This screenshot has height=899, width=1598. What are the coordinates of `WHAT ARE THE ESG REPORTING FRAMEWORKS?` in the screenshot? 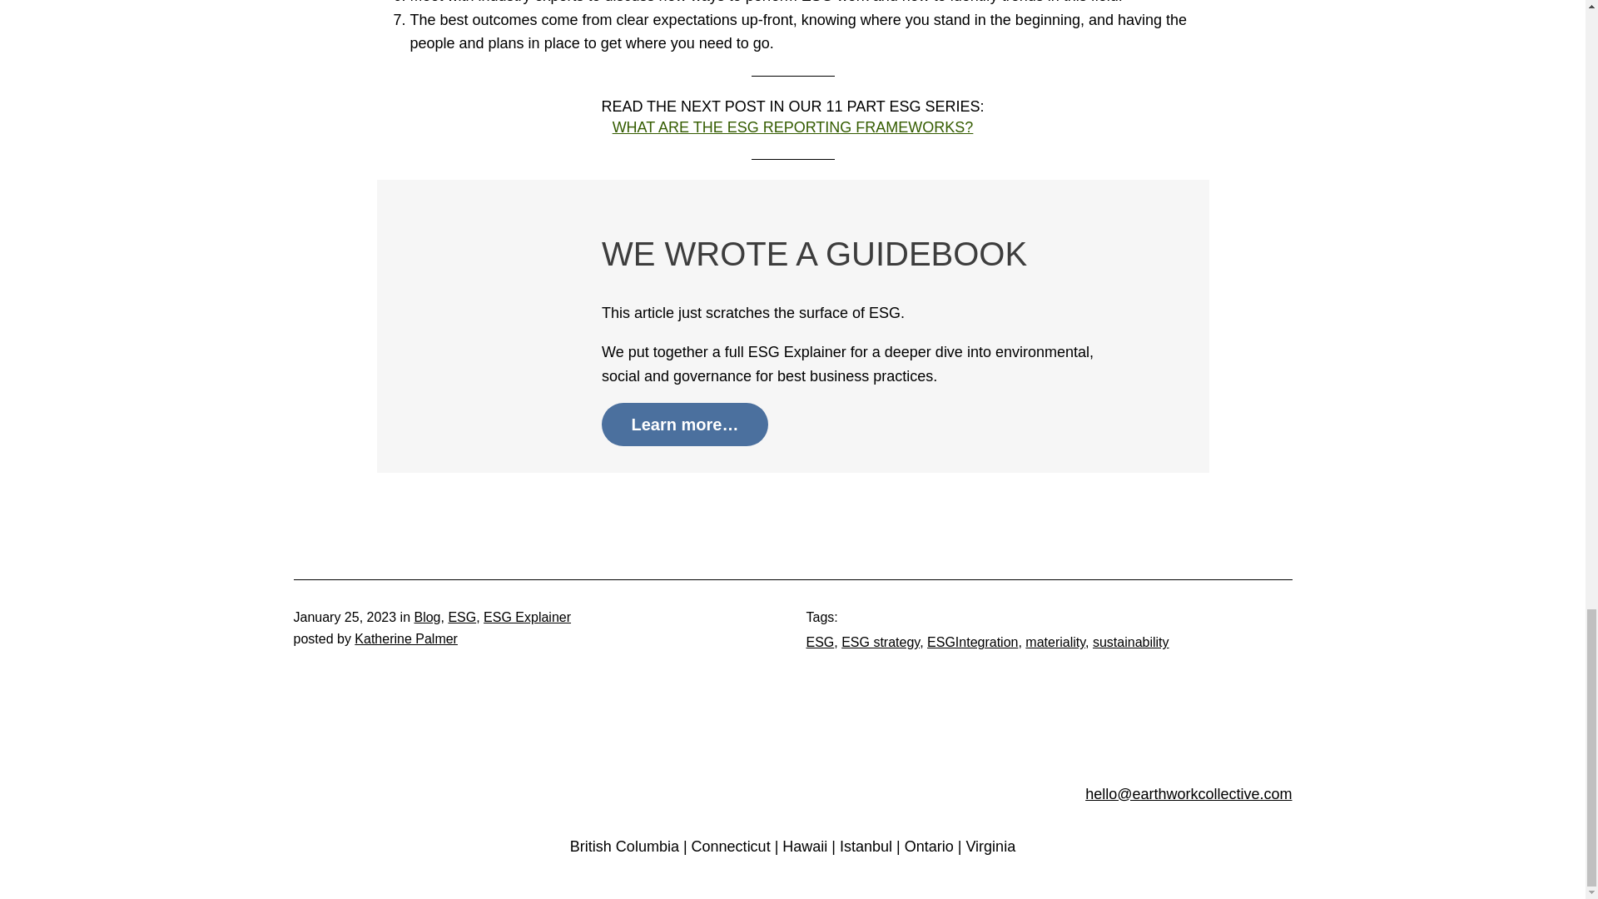 It's located at (792, 127).